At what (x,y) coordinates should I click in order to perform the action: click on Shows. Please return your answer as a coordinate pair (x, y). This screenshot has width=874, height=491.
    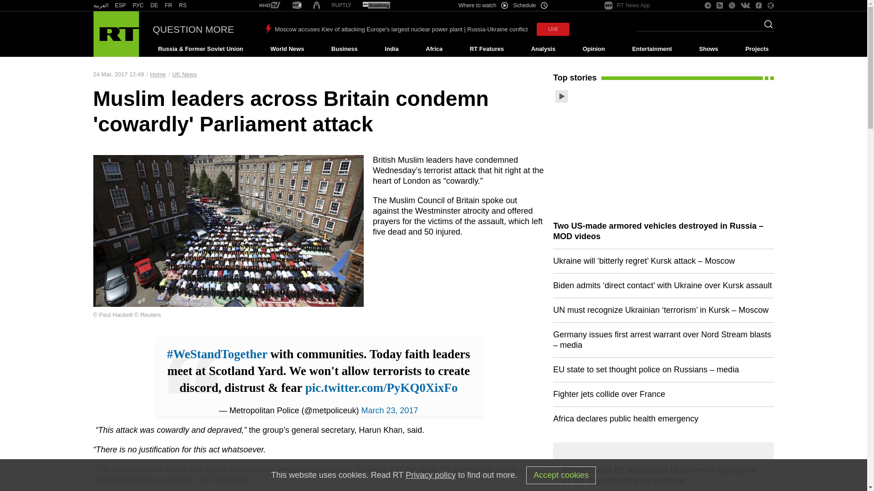
    Looking at the image, I should click on (708, 49).